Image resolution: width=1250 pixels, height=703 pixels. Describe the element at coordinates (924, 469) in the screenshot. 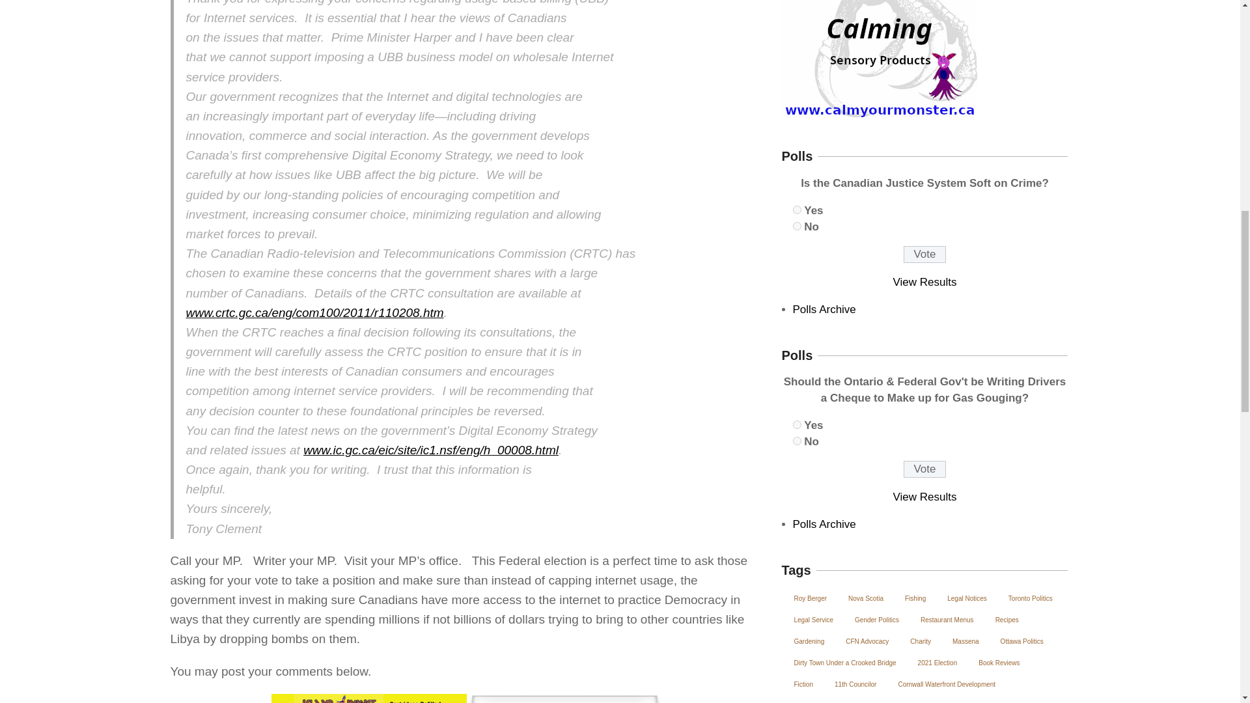

I see `   Vote   ` at that location.